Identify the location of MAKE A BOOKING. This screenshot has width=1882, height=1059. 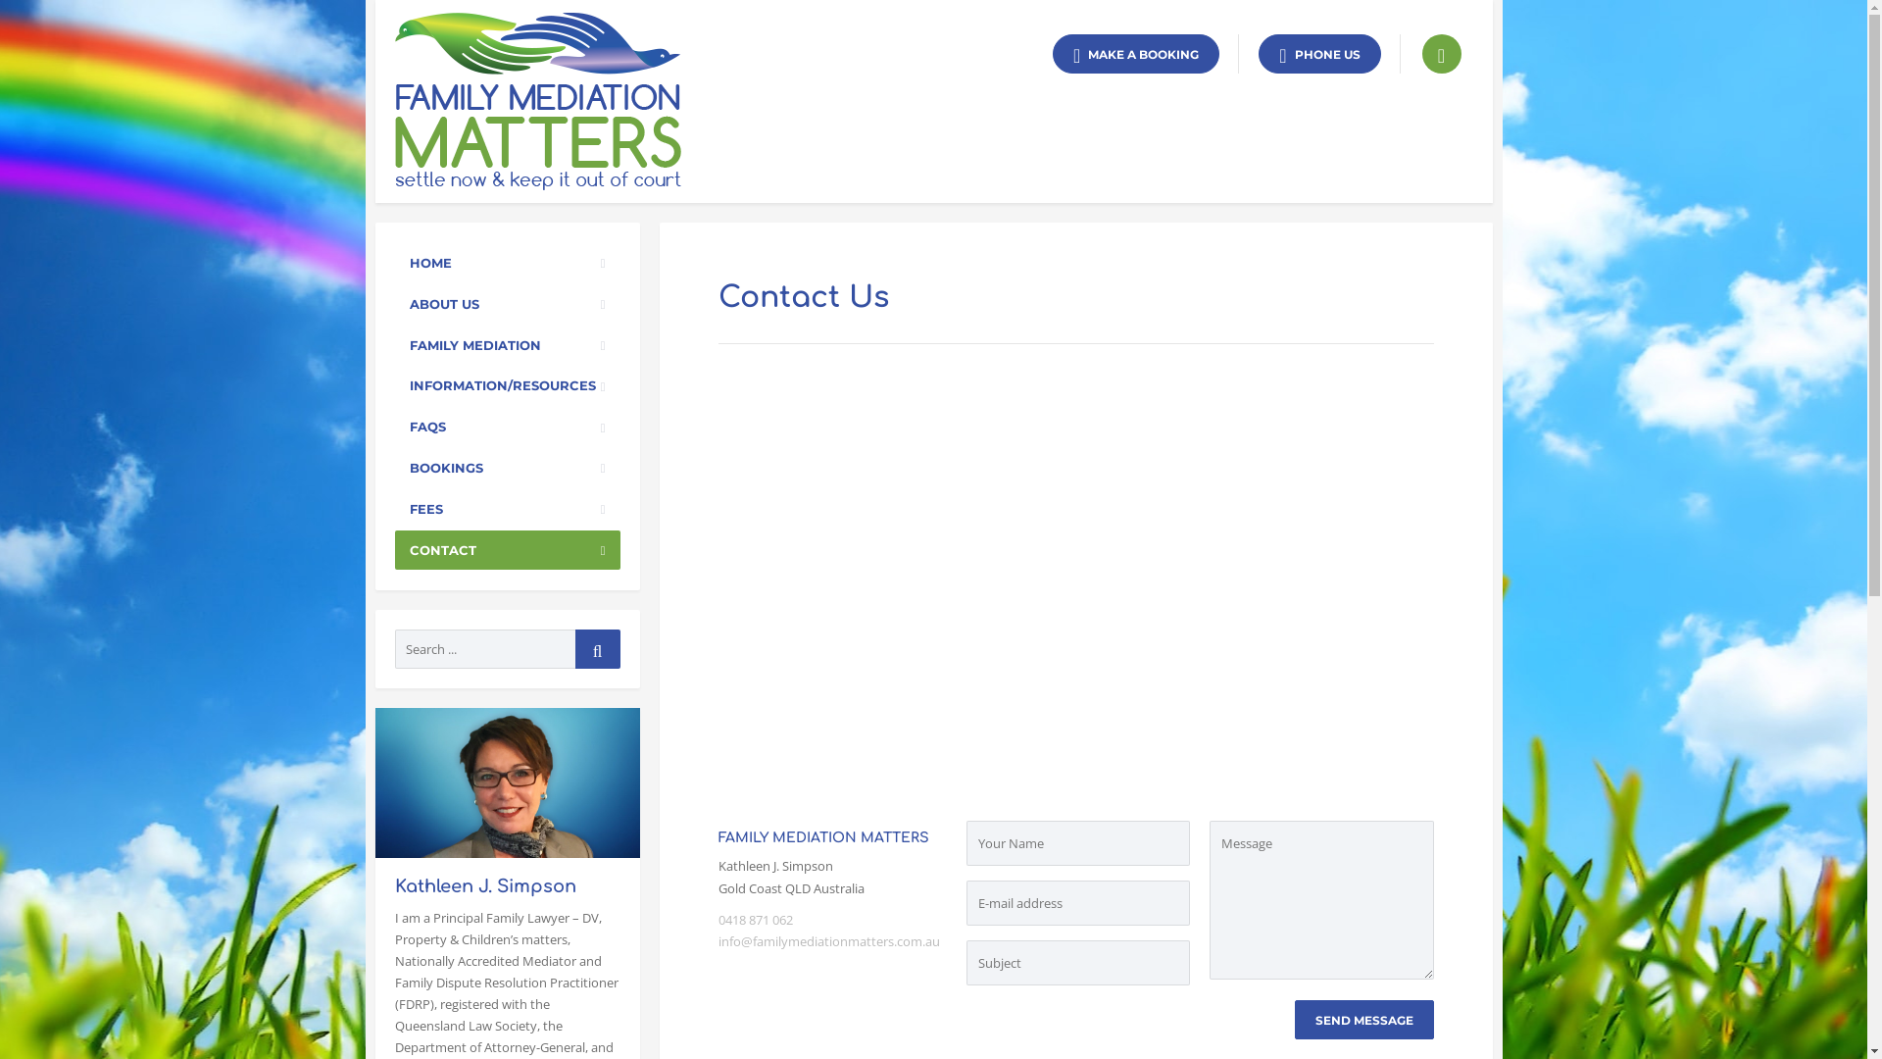
(1136, 54).